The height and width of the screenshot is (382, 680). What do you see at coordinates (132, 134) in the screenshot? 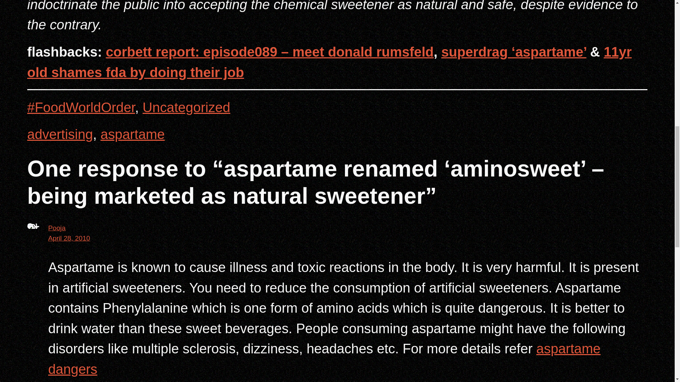
I see `aspartame` at bounding box center [132, 134].